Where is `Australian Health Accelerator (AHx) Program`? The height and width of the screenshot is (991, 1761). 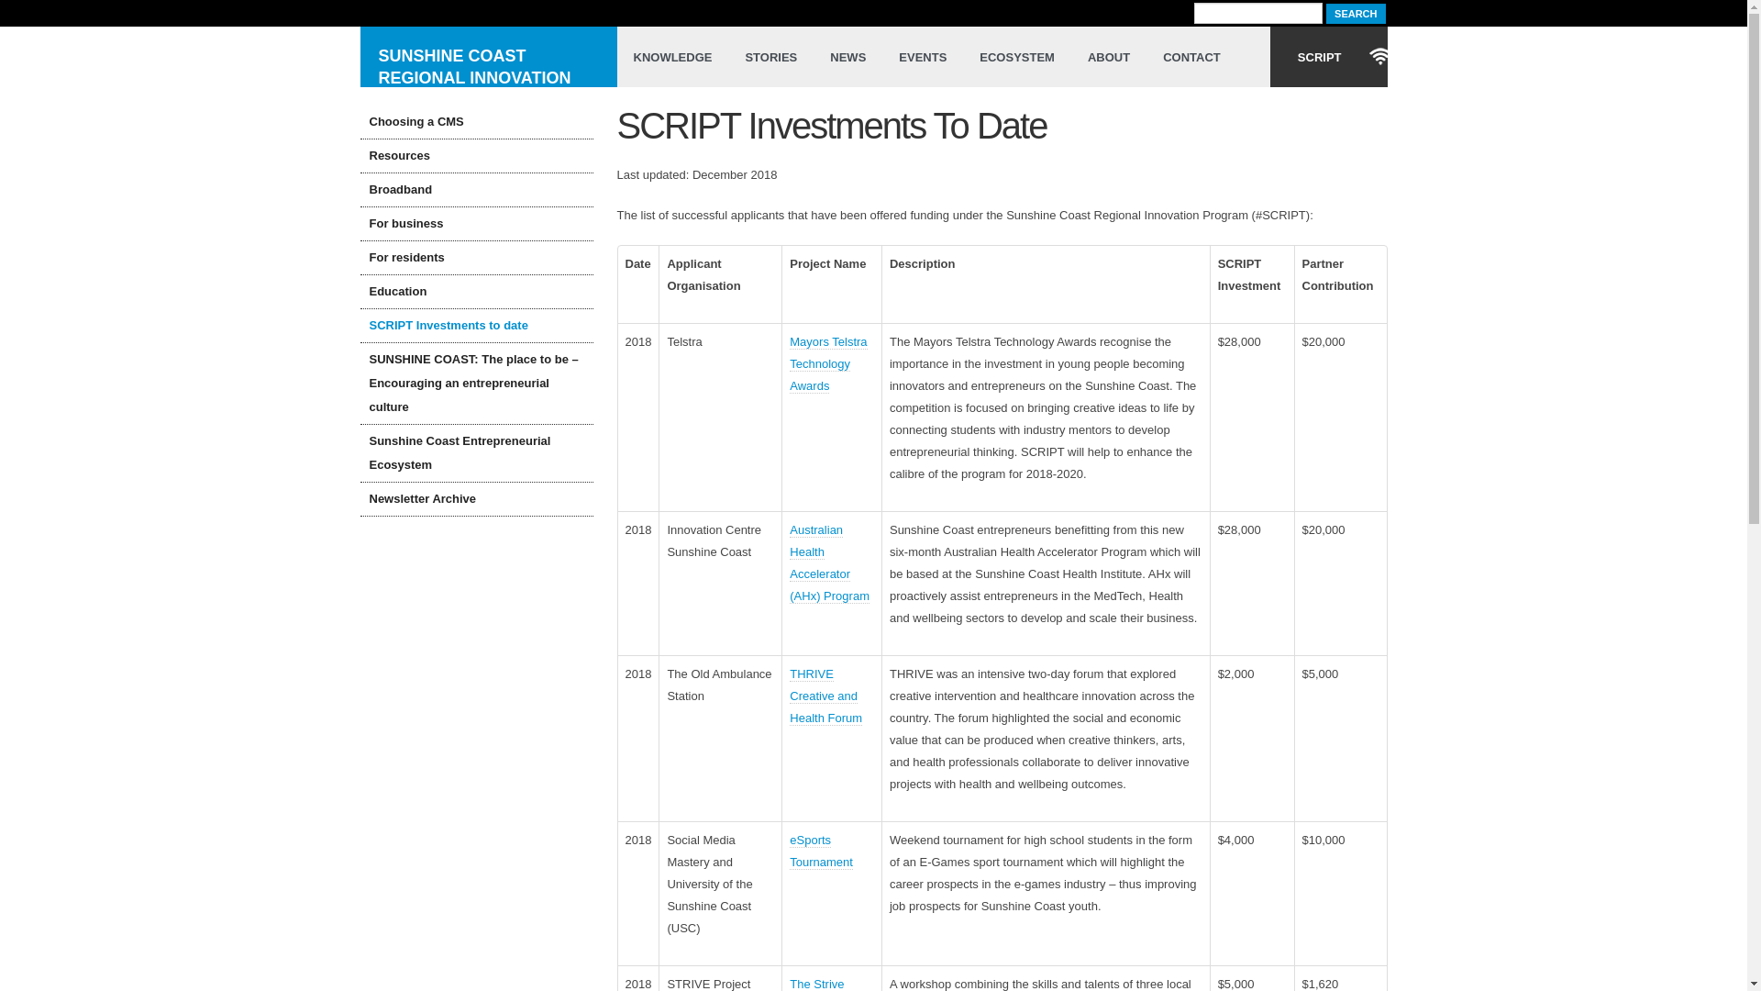 Australian Health Accelerator (AHx) Program is located at coordinates (829, 563).